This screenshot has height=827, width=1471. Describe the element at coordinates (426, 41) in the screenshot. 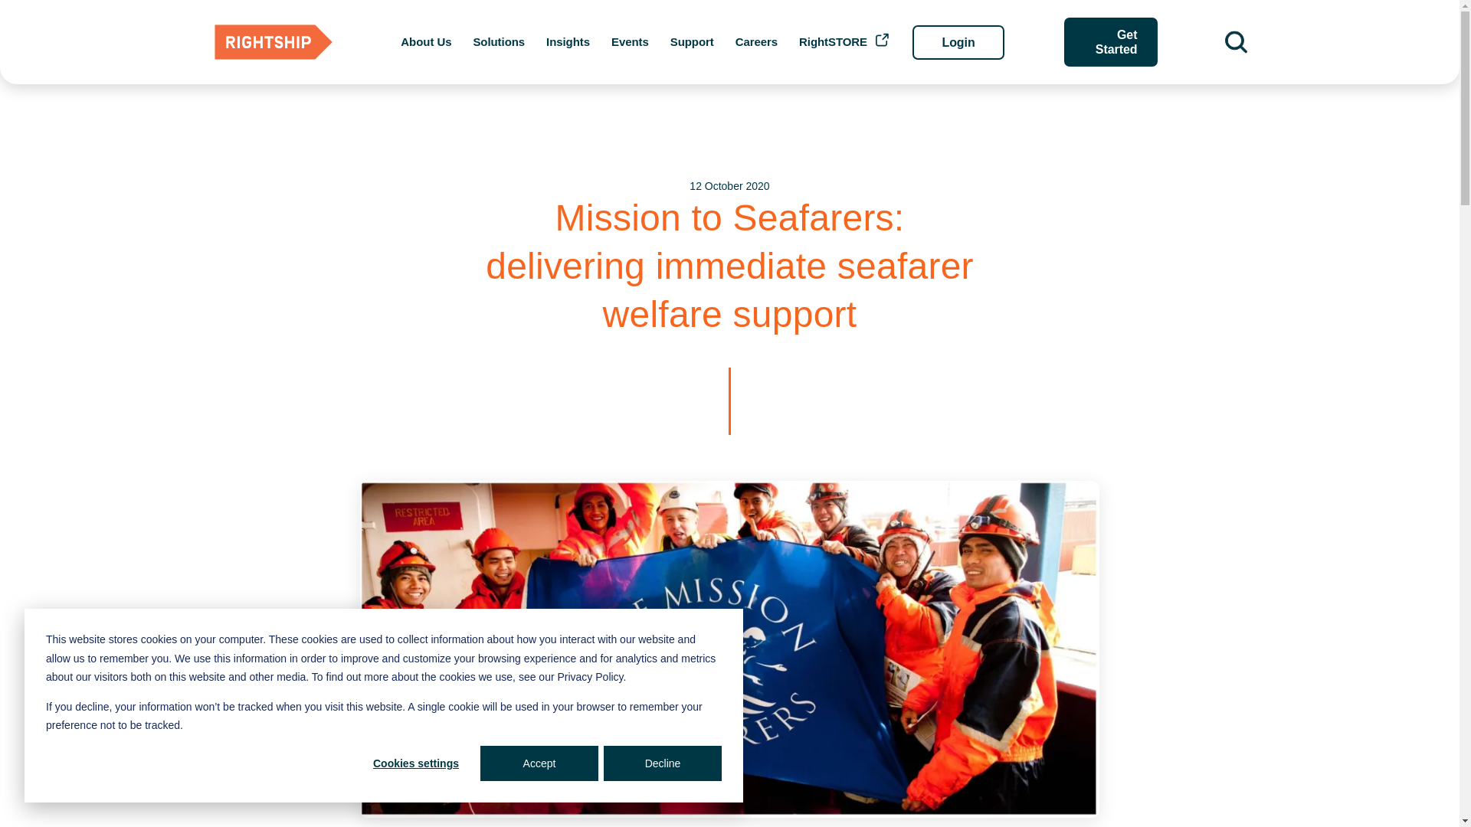

I see `About Us` at that location.